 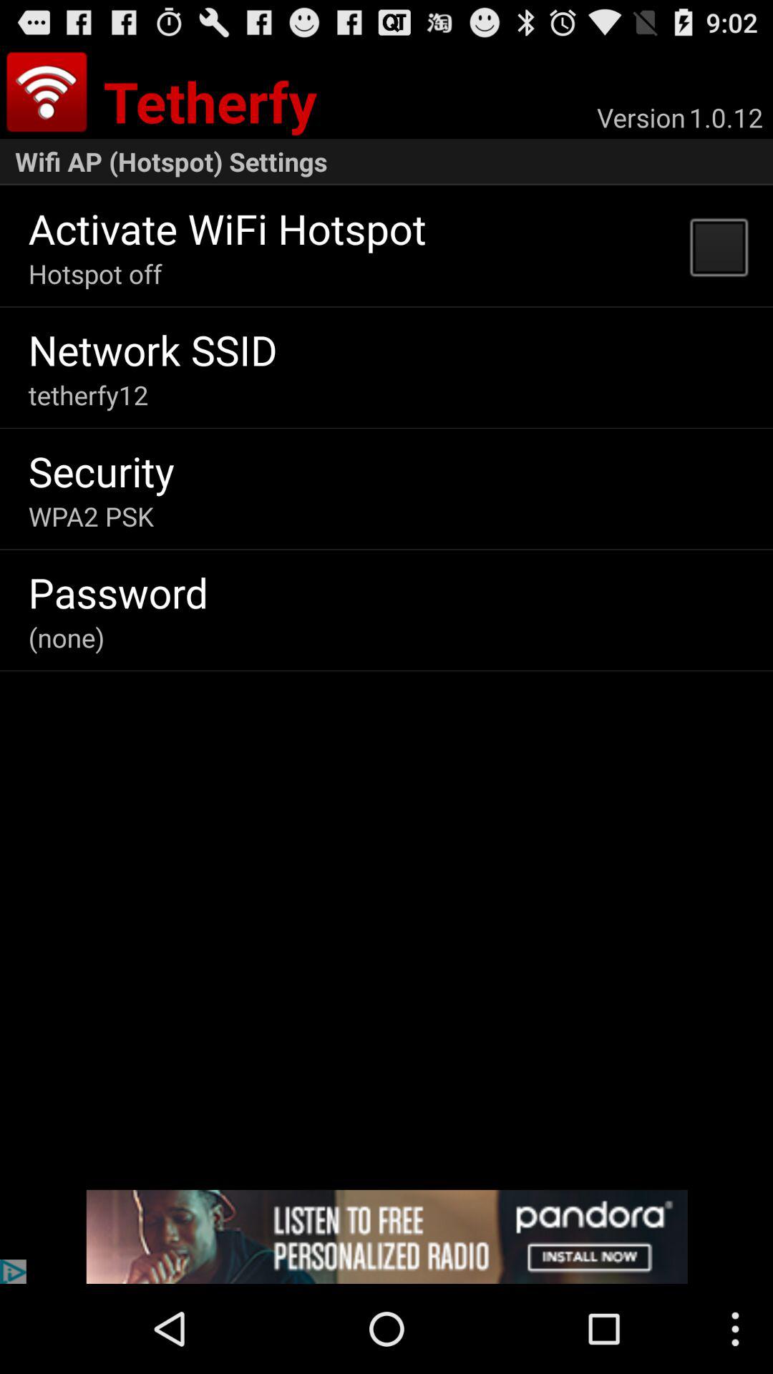 I want to click on launch icon below password, so click(x=66, y=637).